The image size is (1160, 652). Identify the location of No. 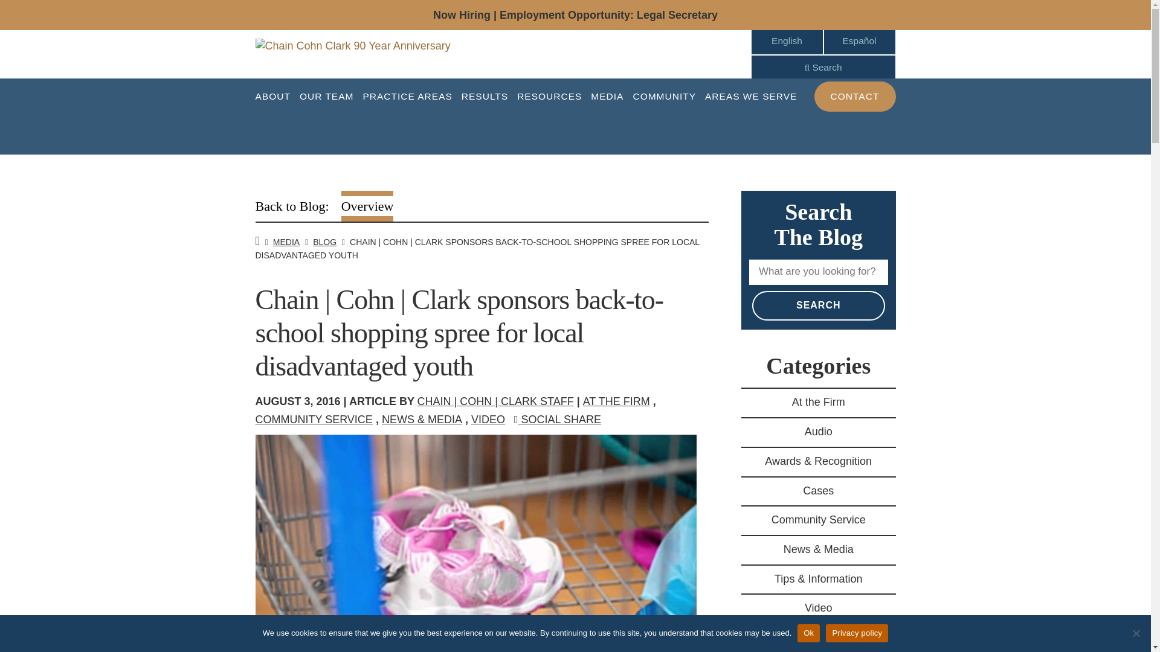
(1136, 633).